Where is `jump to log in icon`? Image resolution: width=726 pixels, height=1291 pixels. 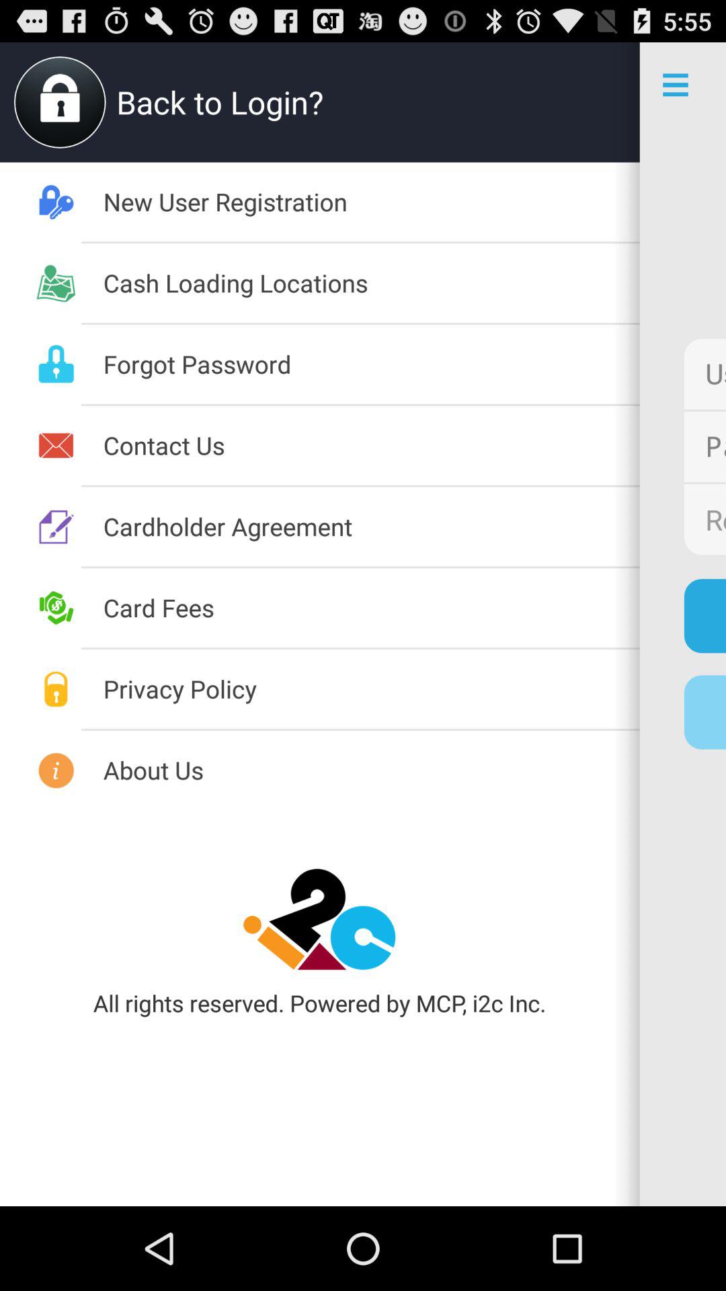
jump to log in icon is located at coordinates (704, 616).